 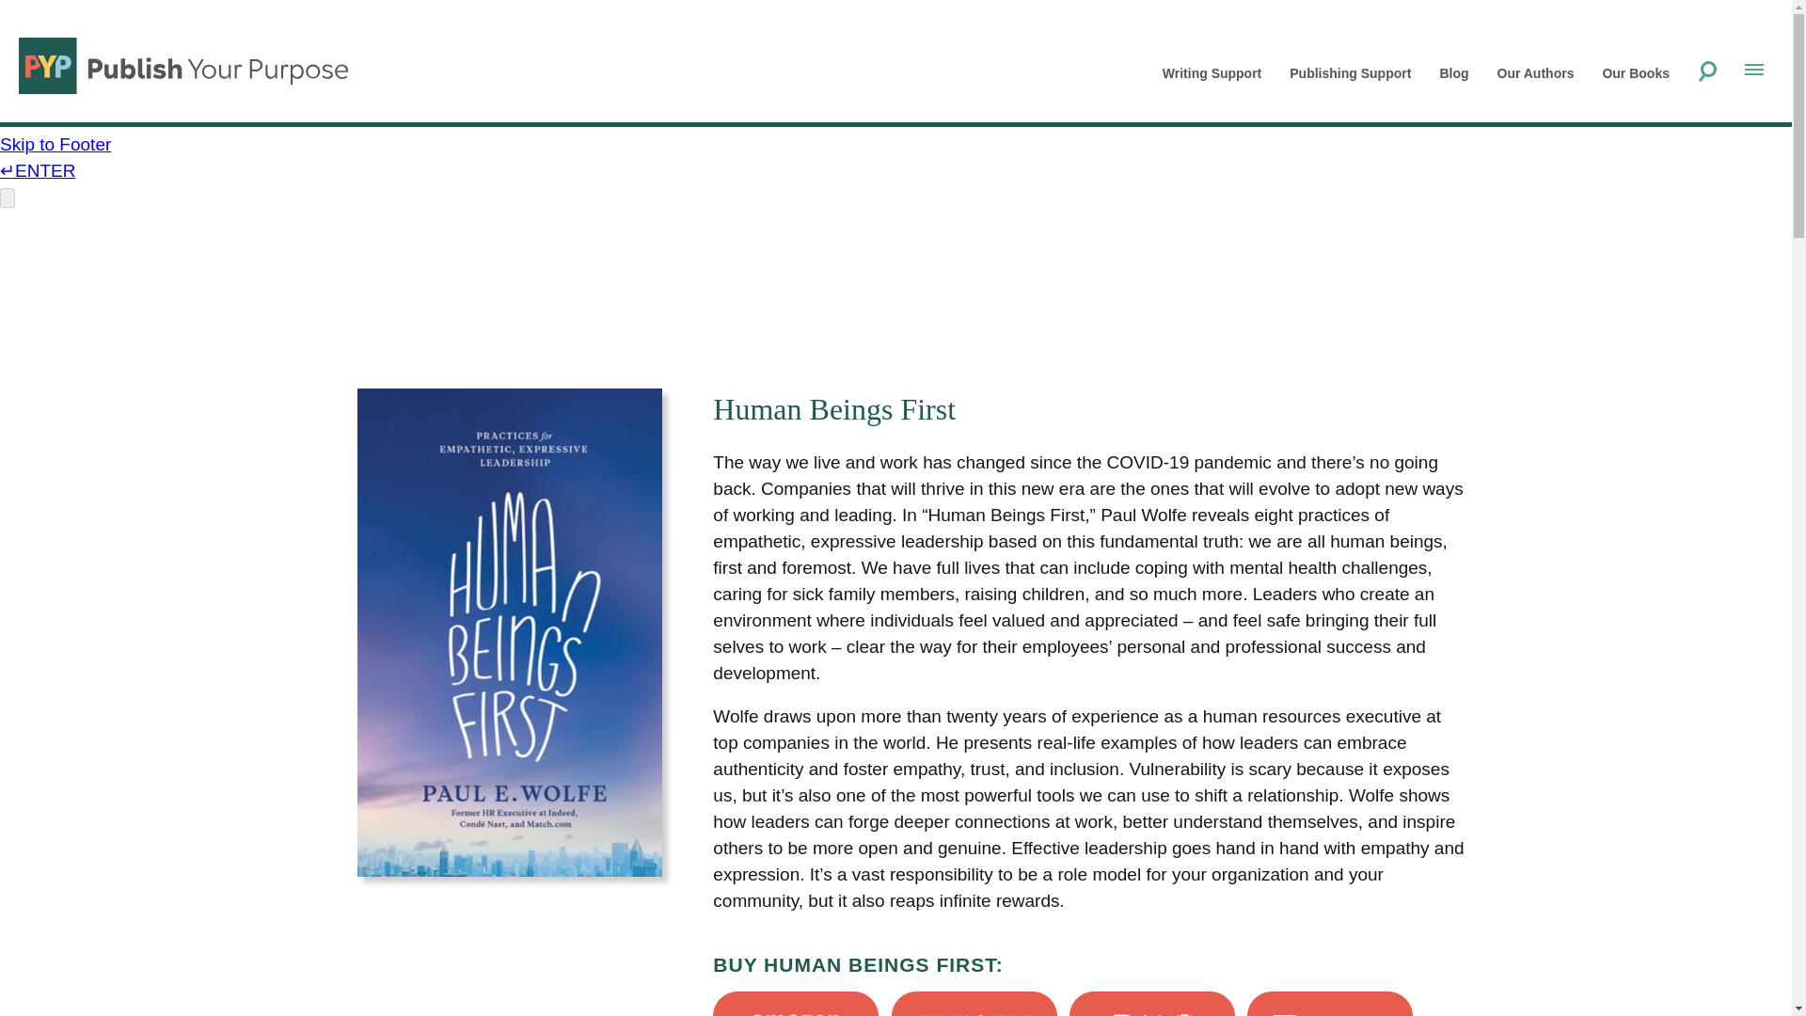 I want to click on Writing Support, so click(x=1212, y=73).